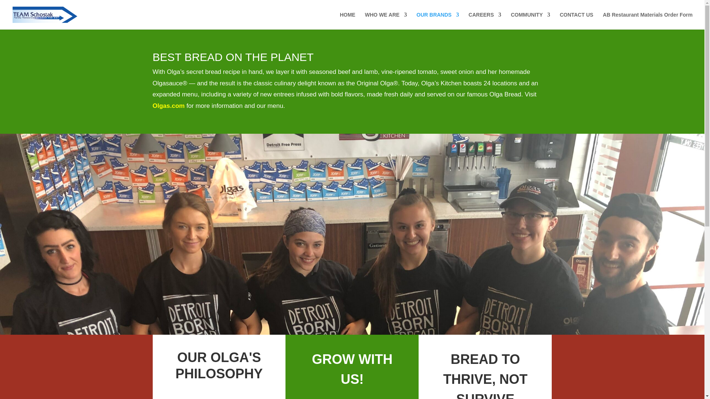 This screenshot has width=710, height=399. What do you see at coordinates (648, 21) in the screenshot?
I see `AB Restaurant Materials Order Form` at bounding box center [648, 21].